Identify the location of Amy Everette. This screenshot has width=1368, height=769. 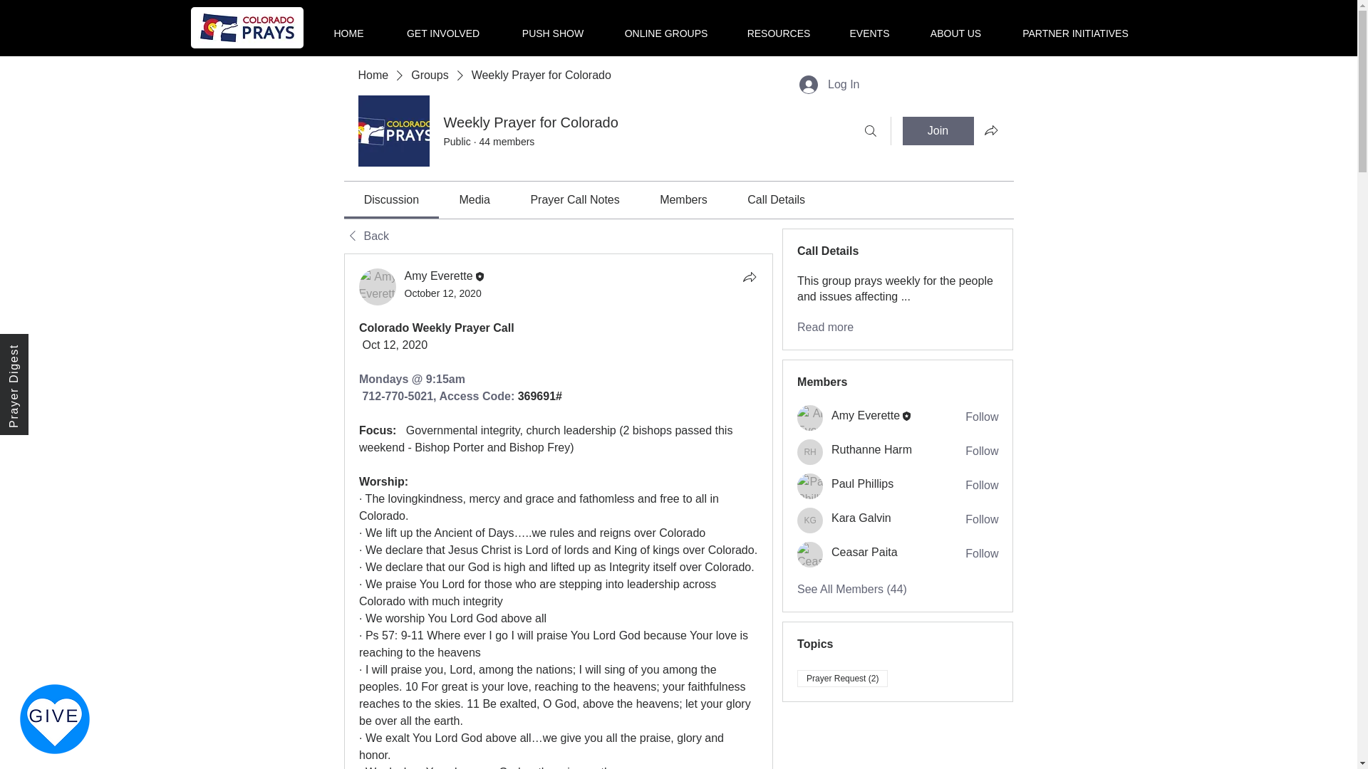
(439, 276).